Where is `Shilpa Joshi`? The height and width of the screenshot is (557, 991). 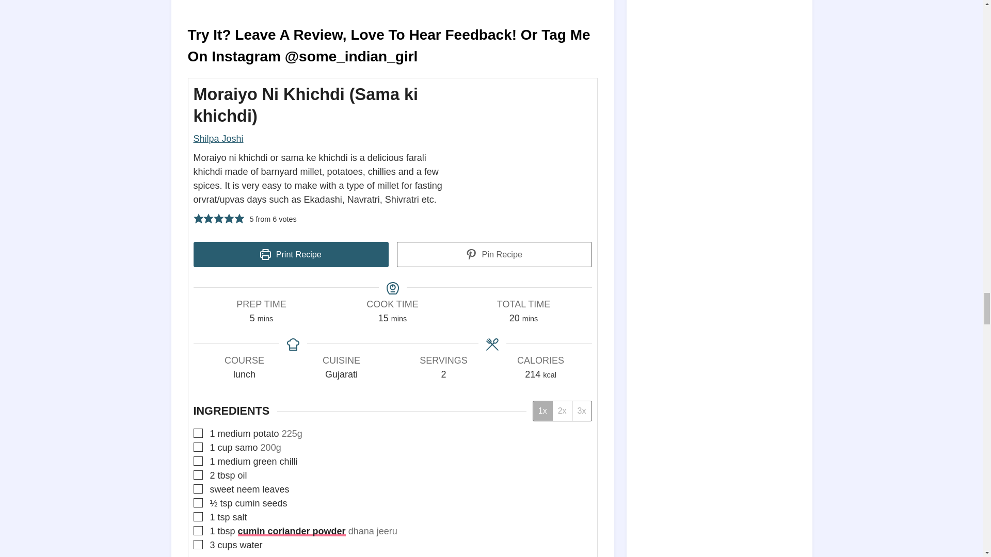
Shilpa Joshi is located at coordinates (218, 138).